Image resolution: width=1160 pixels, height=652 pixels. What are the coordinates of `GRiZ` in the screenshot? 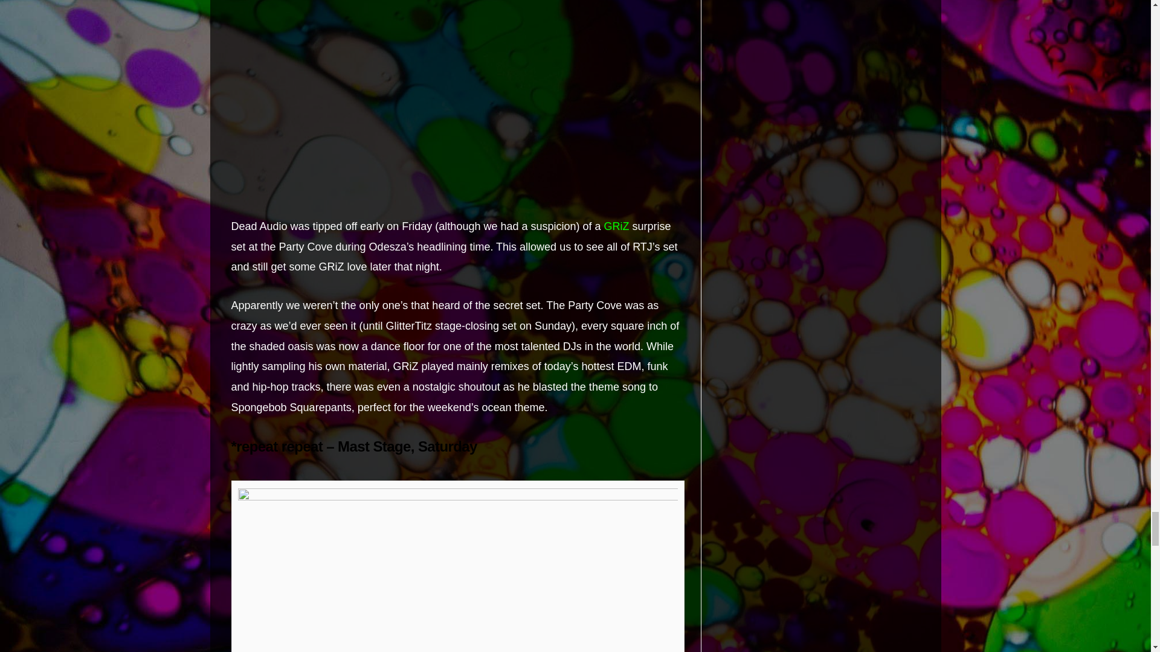 It's located at (617, 226).